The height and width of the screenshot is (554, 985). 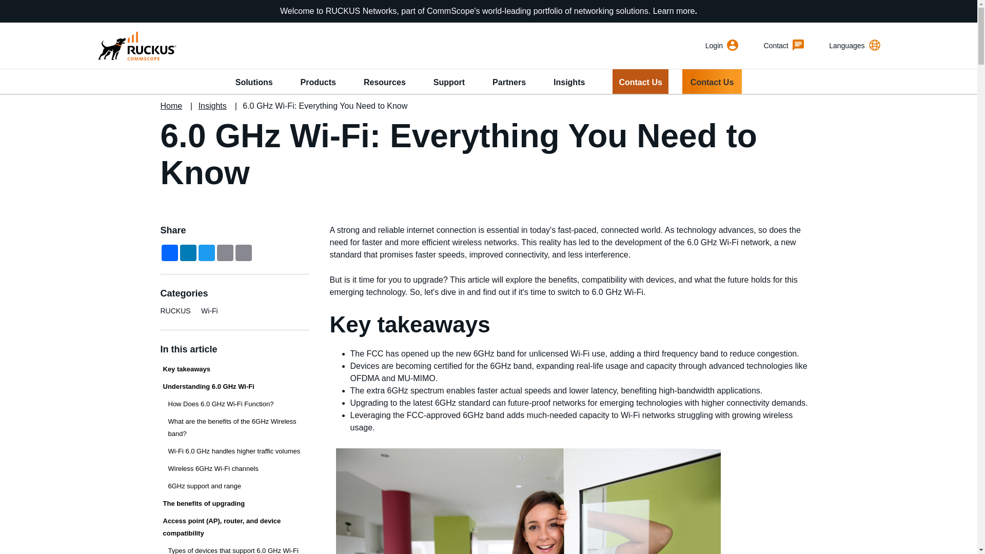 What do you see at coordinates (449, 81) in the screenshot?
I see `Support` at bounding box center [449, 81].